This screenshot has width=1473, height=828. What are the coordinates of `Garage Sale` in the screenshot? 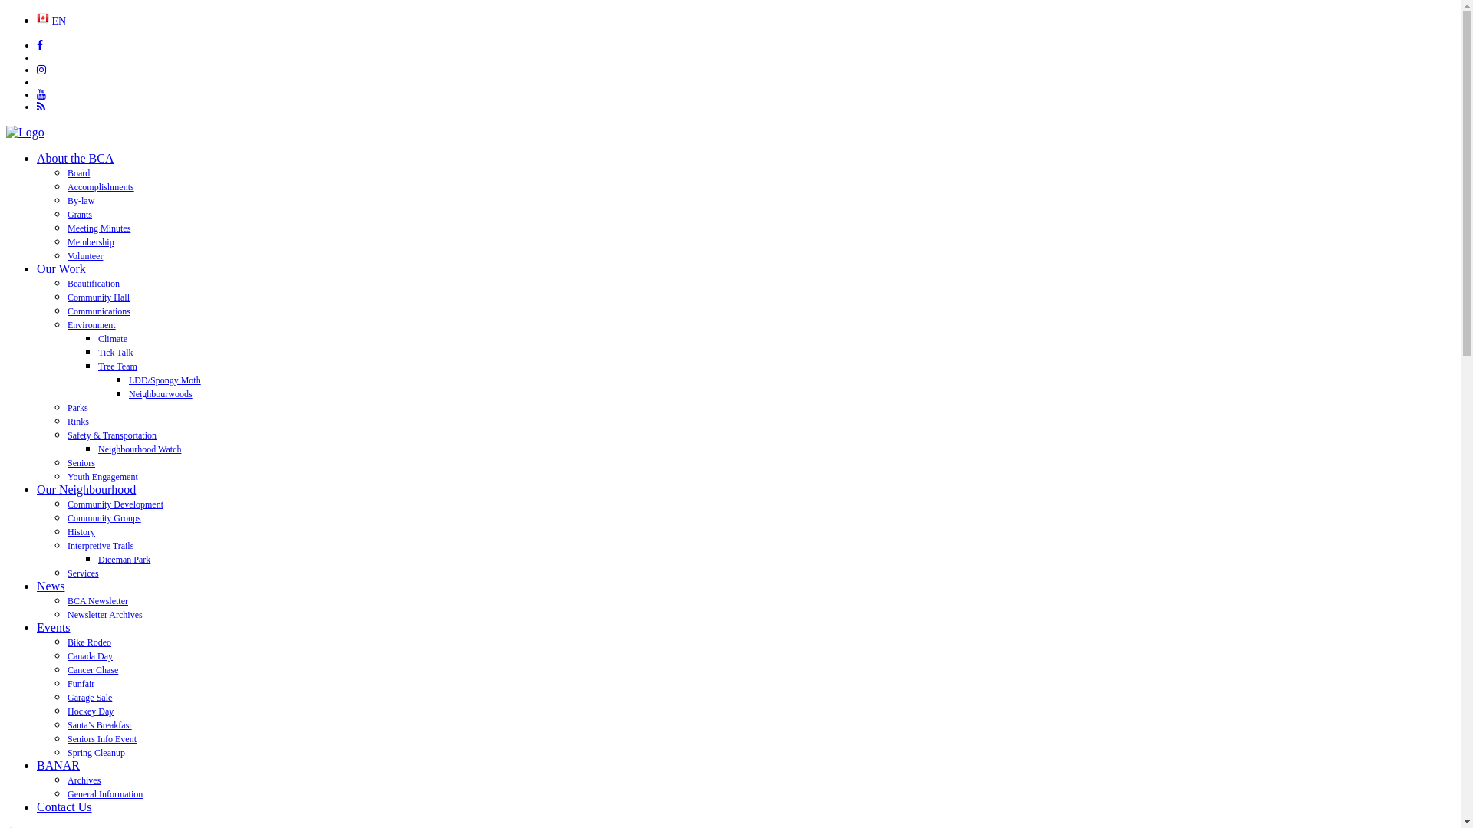 It's located at (90, 698).